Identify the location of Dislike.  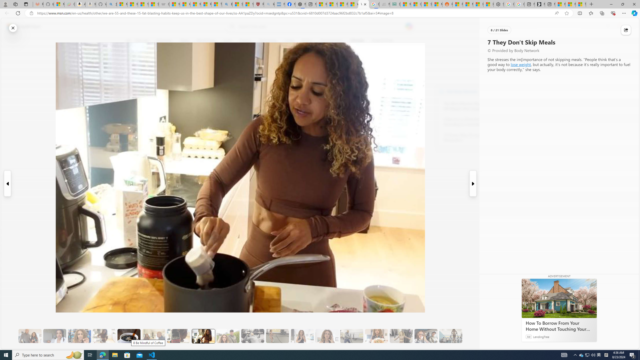
(131, 75).